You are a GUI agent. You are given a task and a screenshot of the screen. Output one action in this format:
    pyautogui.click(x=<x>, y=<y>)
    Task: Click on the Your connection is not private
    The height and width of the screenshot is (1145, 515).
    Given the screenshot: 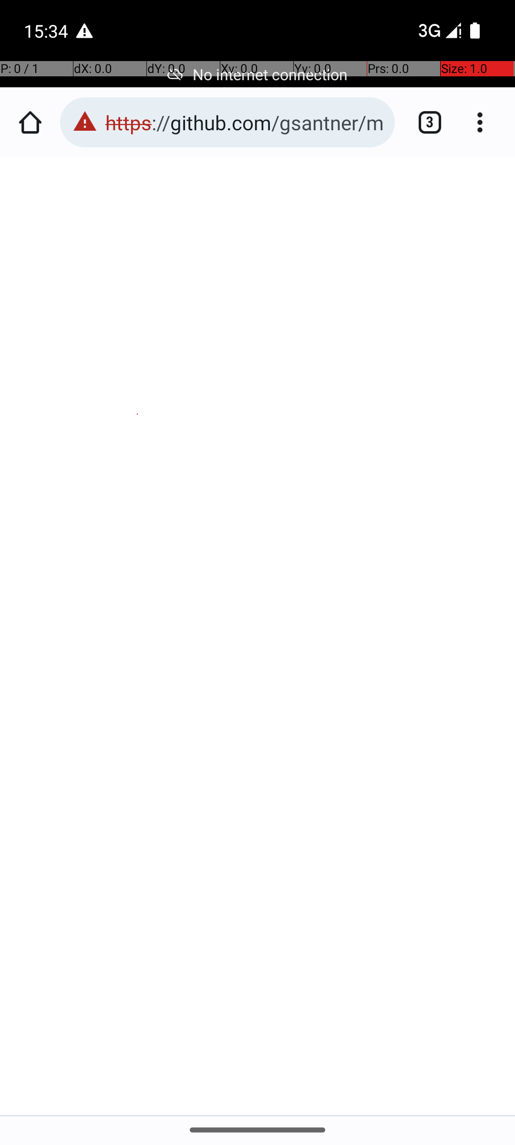 What is the action you would take?
    pyautogui.click(x=258, y=427)
    